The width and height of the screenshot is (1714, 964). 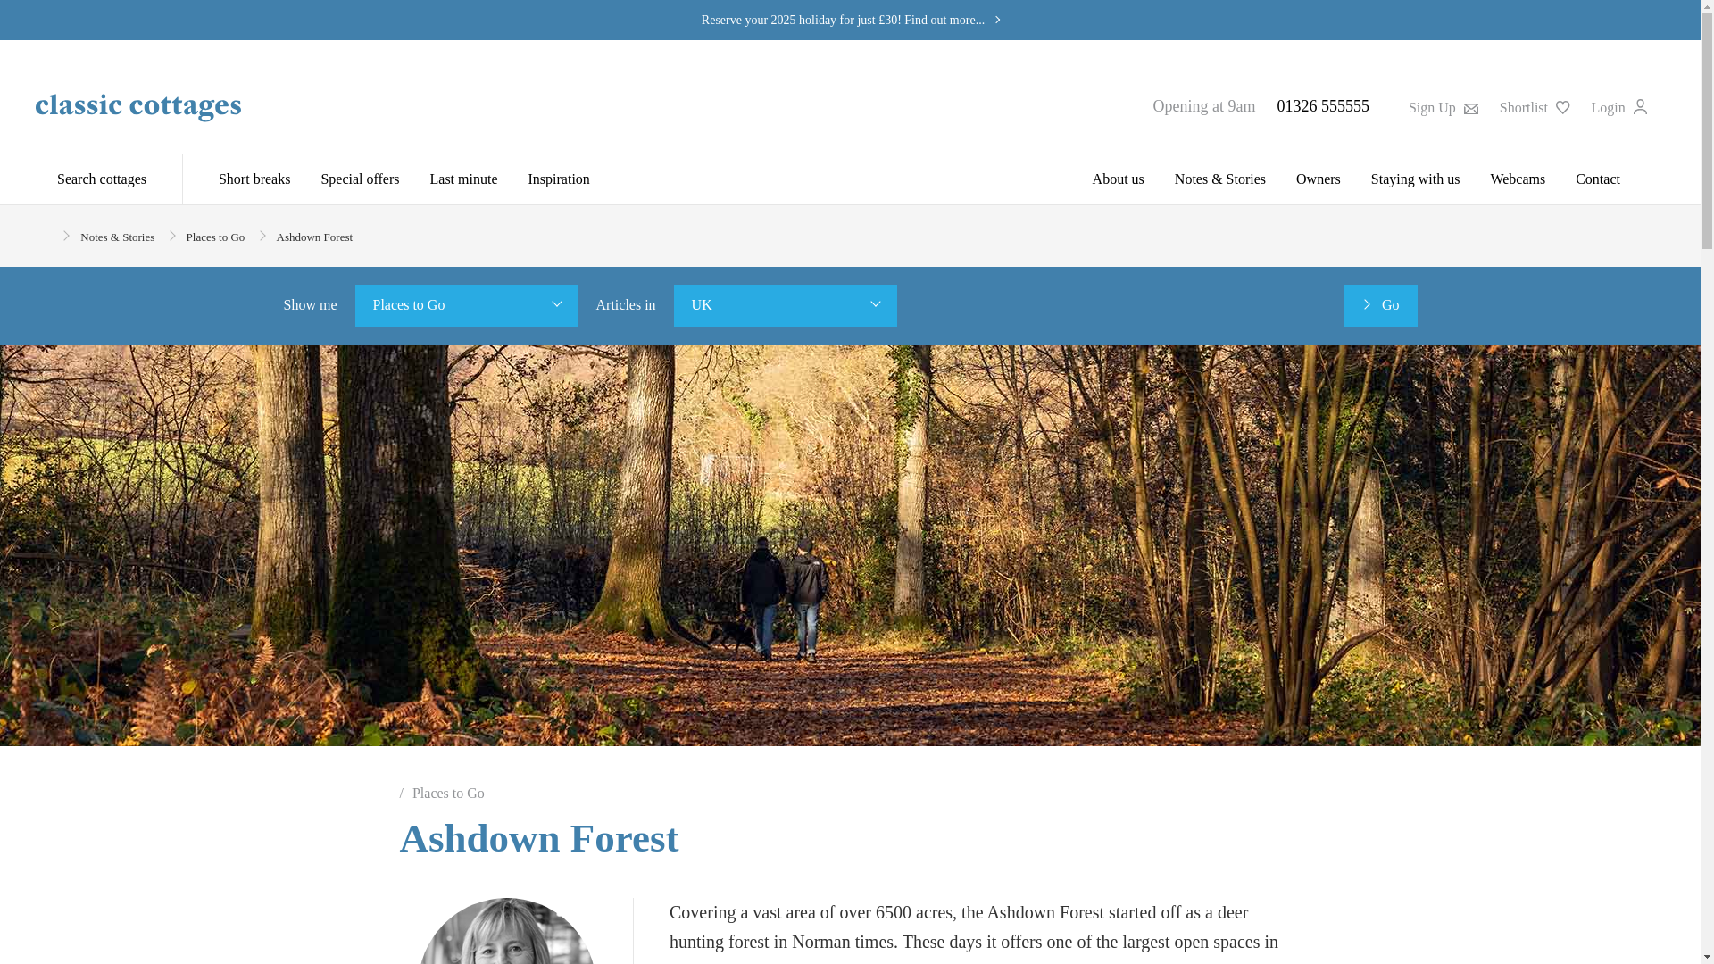 What do you see at coordinates (1517, 179) in the screenshot?
I see `Webcams` at bounding box center [1517, 179].